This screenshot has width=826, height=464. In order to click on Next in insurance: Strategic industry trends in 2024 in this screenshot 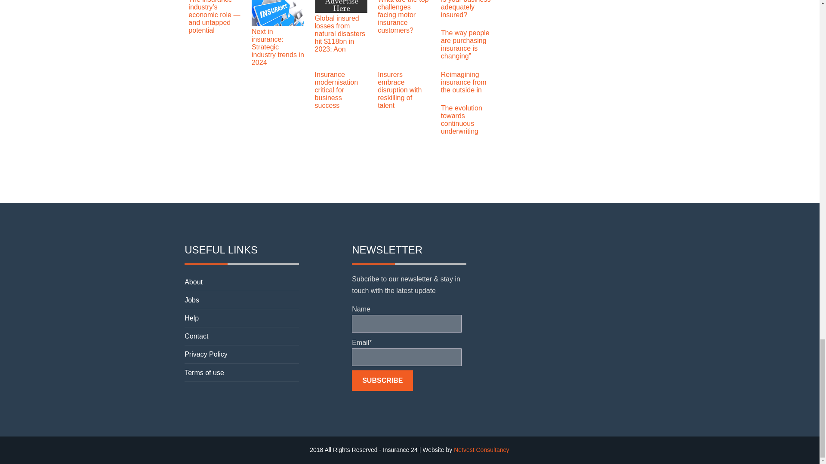, I will do `click(278, 24)`.